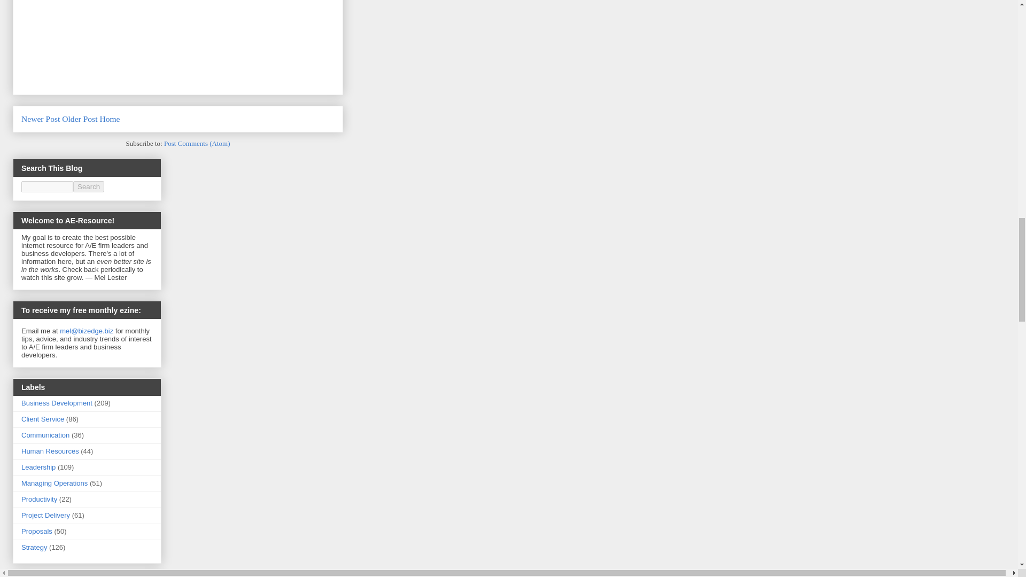 This screenshot has width=1026, height=577. I want to click on Home, so click(110, 119).